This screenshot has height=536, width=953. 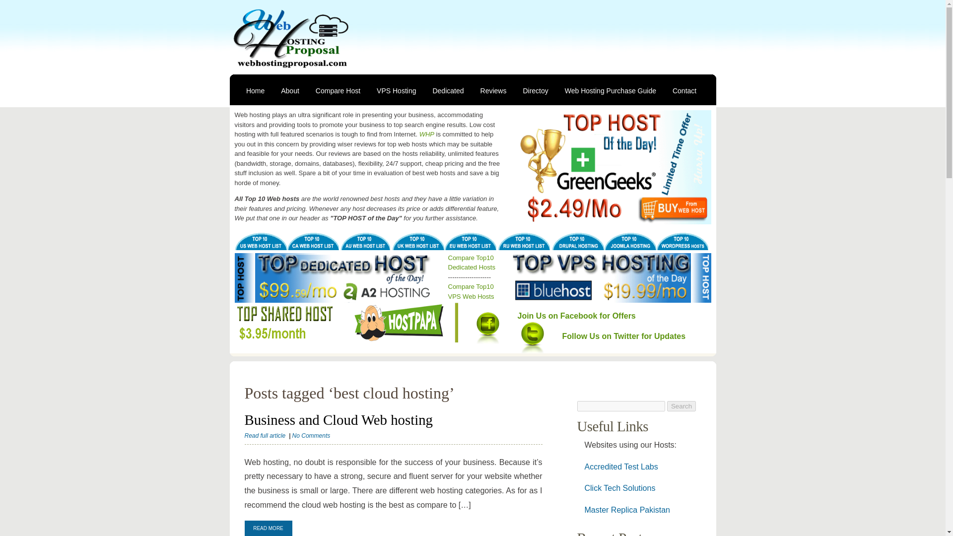 I want to click on WHP, so click(x=427, y=134).